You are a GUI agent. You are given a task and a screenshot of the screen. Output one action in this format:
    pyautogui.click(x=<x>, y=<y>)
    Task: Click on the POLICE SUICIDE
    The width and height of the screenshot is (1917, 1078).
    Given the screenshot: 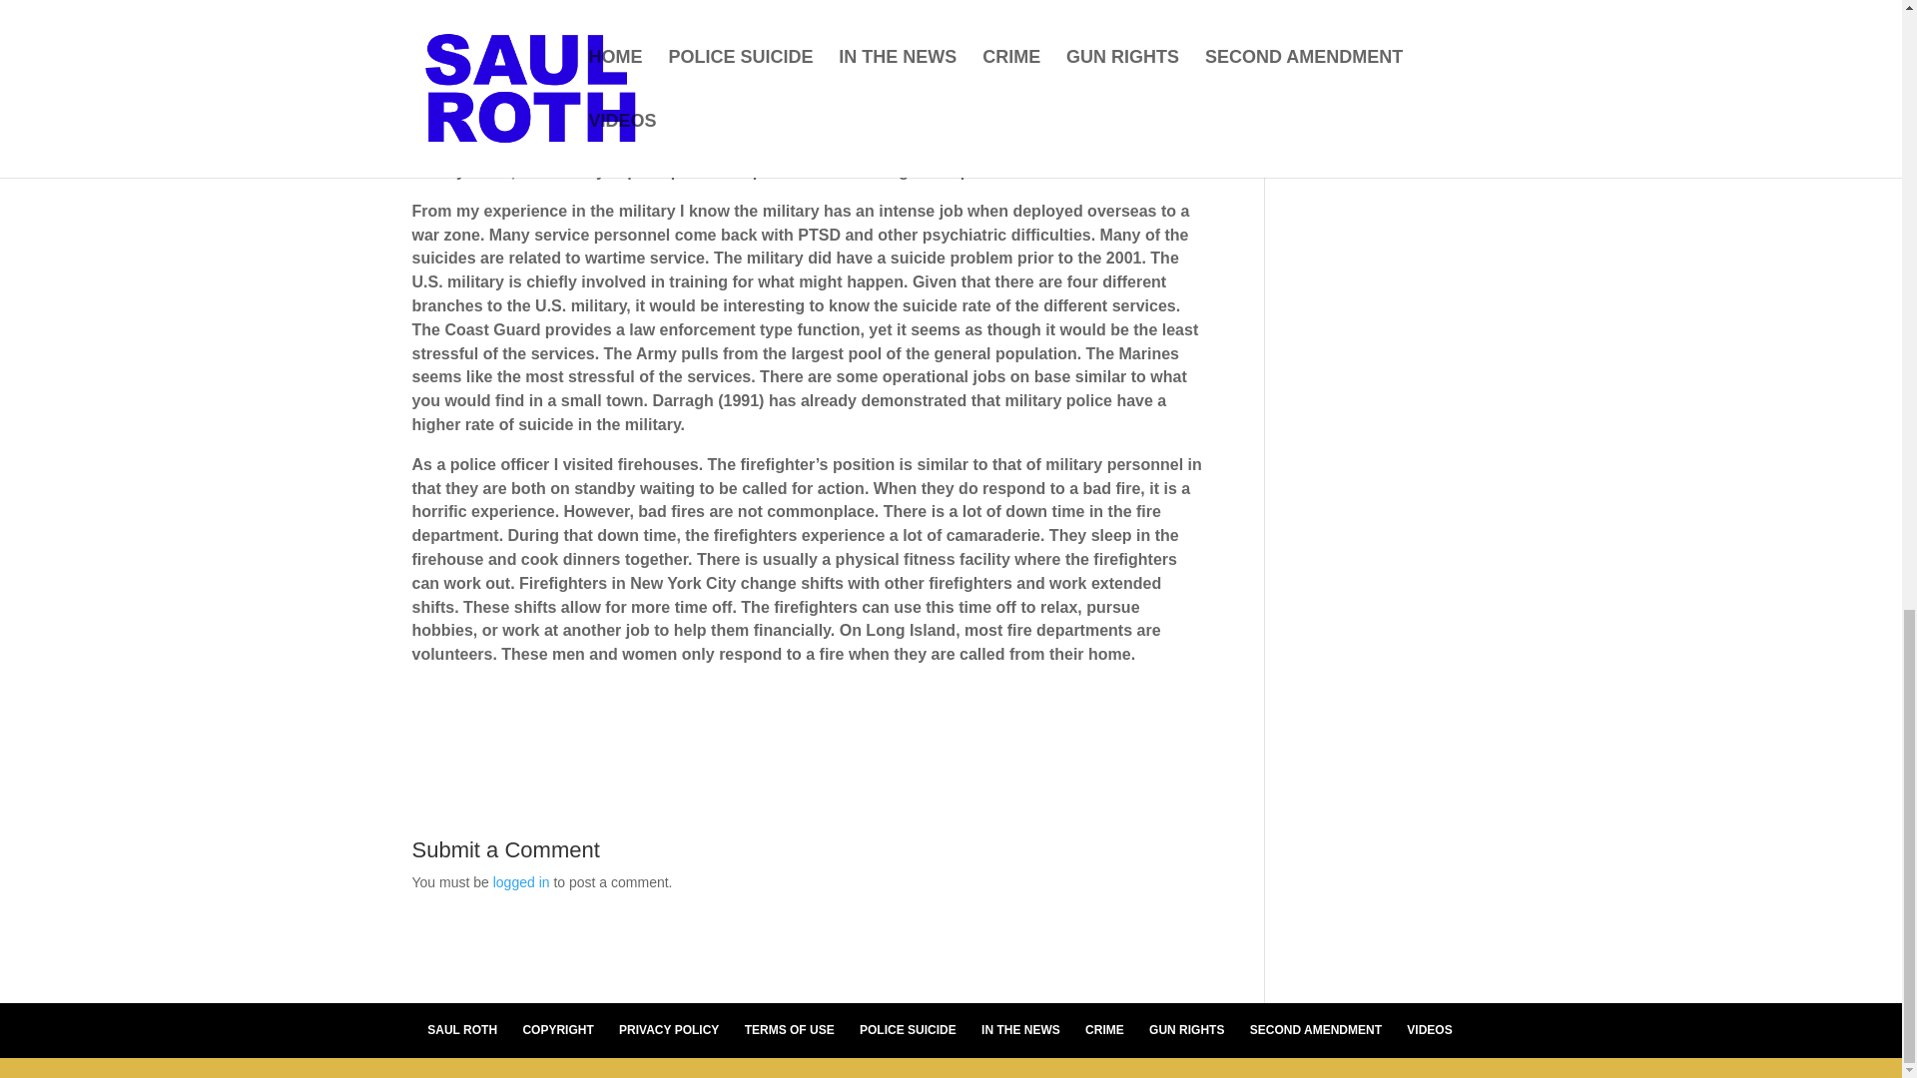 What is the action you would take?
    pyautogui.click(x=908, y=1029)
    